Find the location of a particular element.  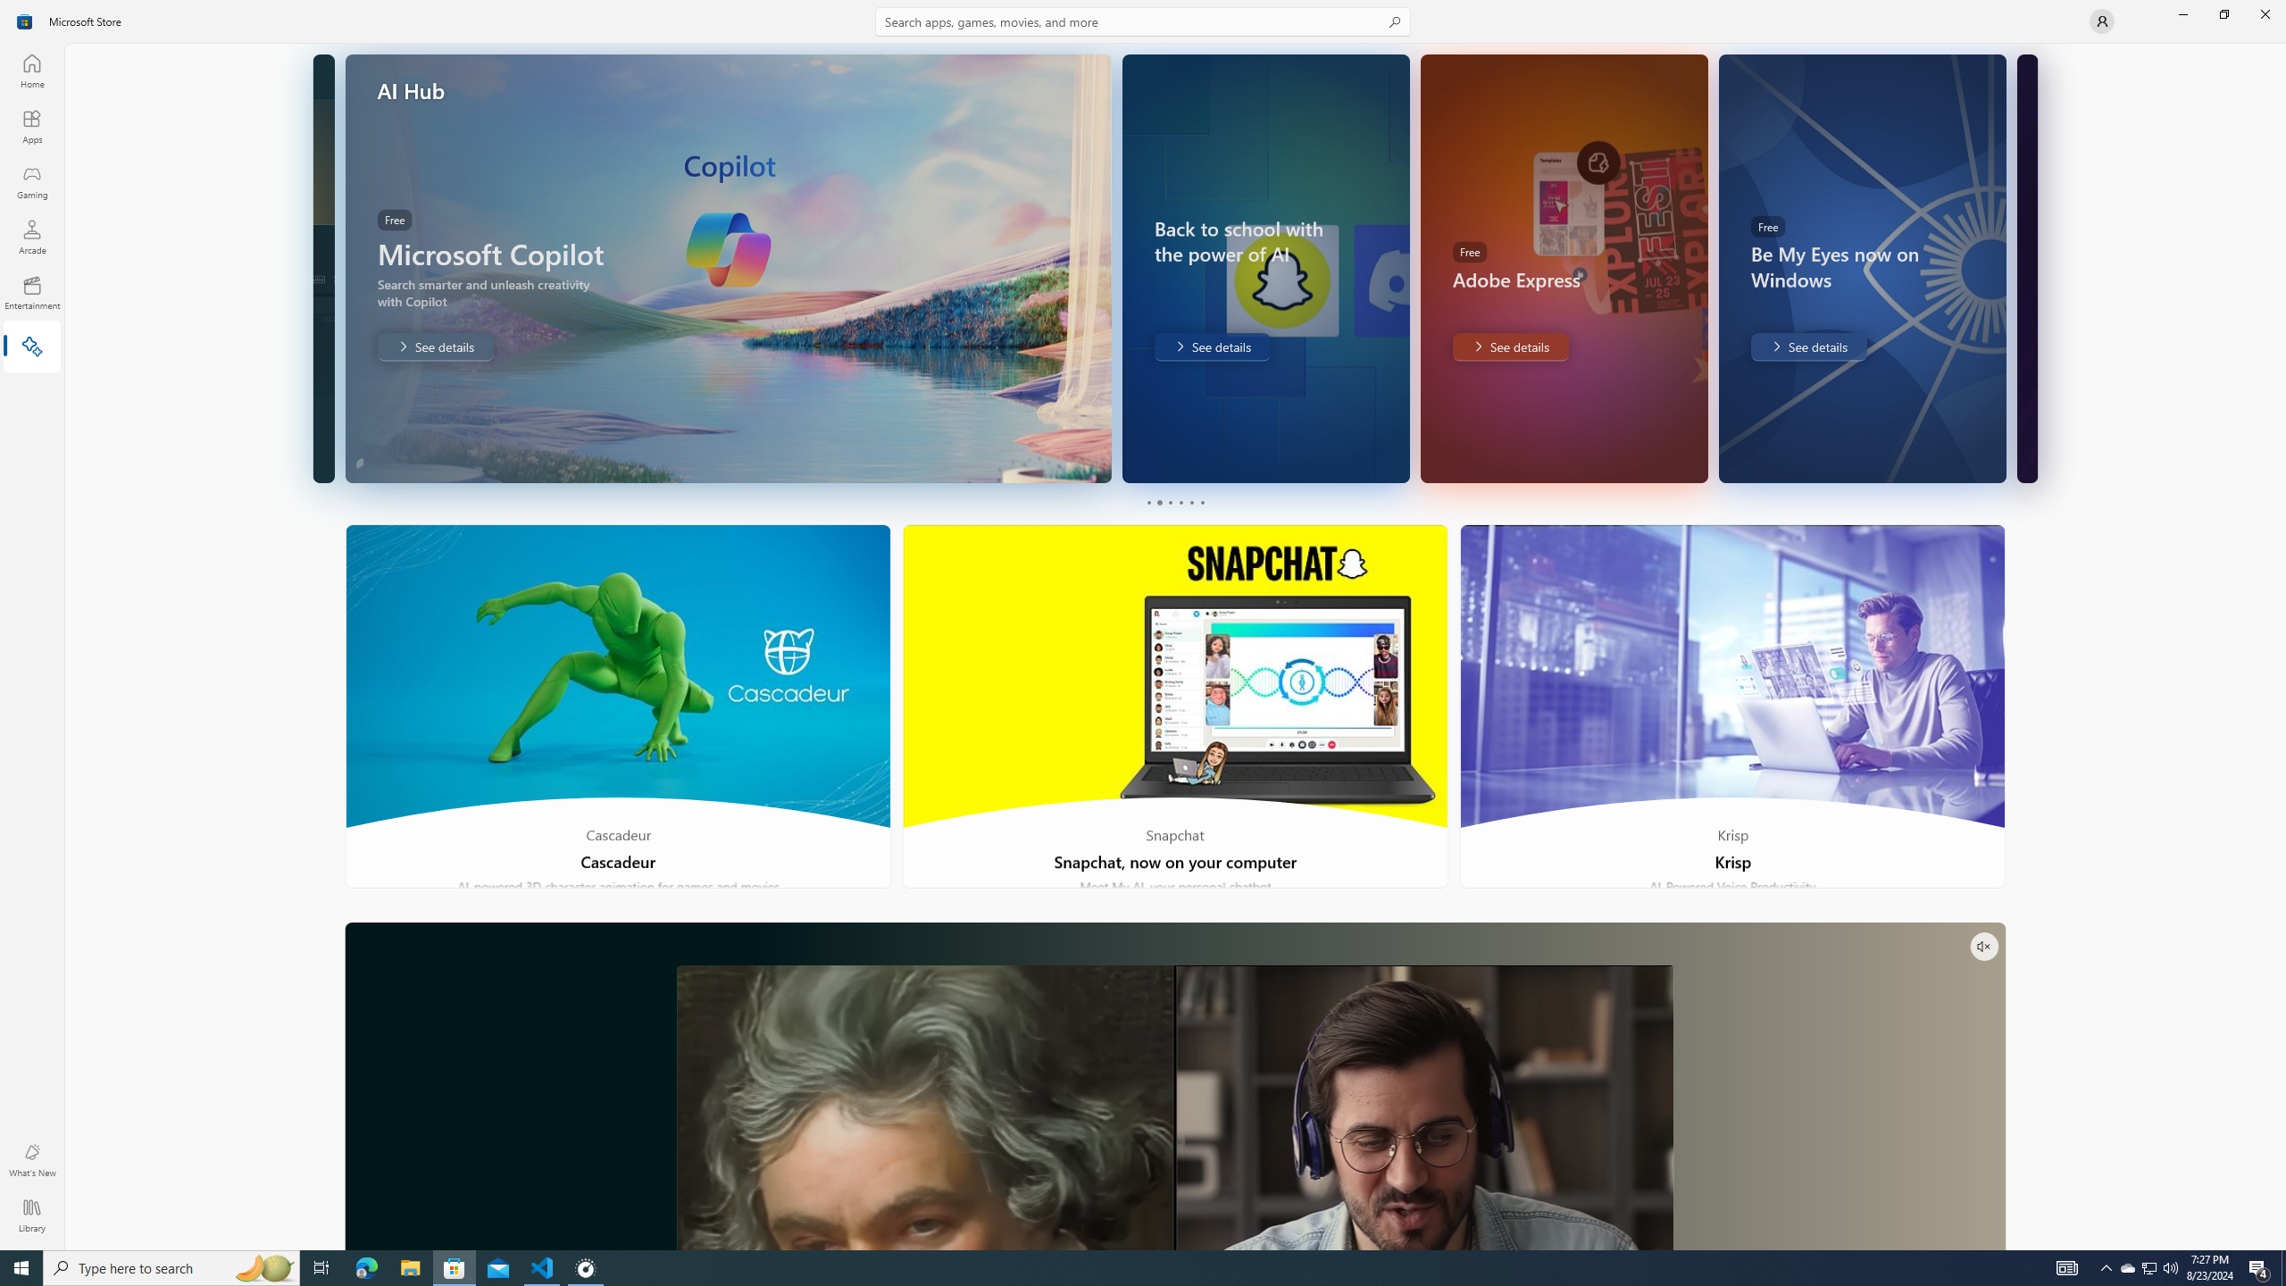

Search is located at coordinates (1143, 21).